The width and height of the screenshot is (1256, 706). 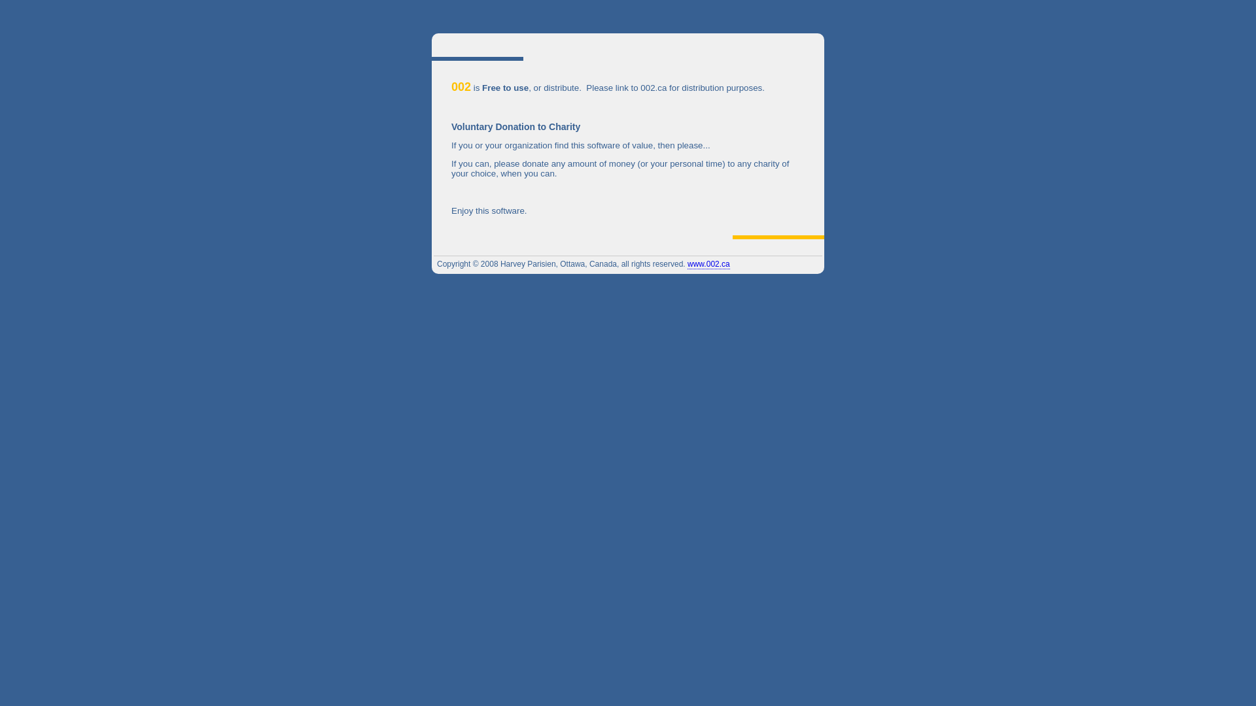 What do you see at coordinates (709, 264) in the screenshot?
I see `www.002.ca` at bounding box center [709, 264].